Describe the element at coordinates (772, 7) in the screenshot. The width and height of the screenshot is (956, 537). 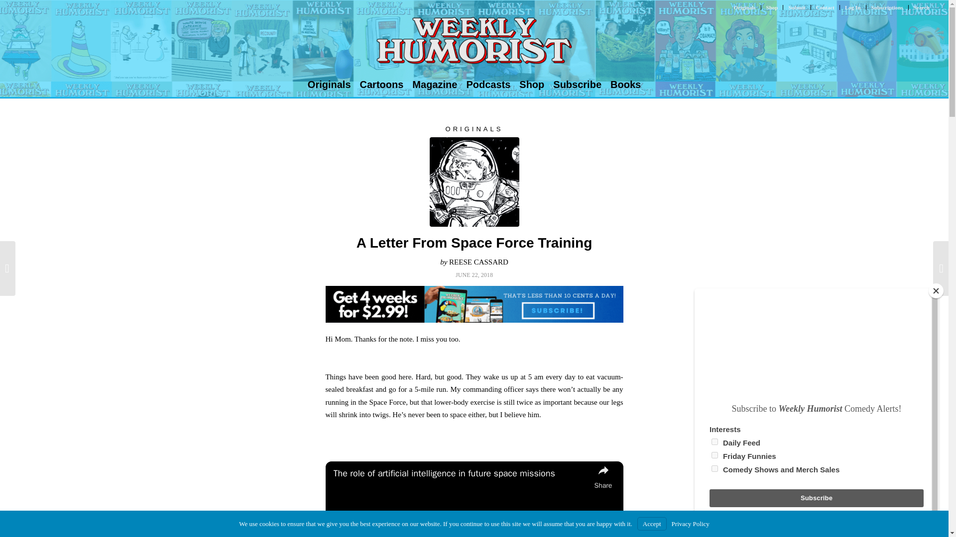
I see `Shop` at that location.